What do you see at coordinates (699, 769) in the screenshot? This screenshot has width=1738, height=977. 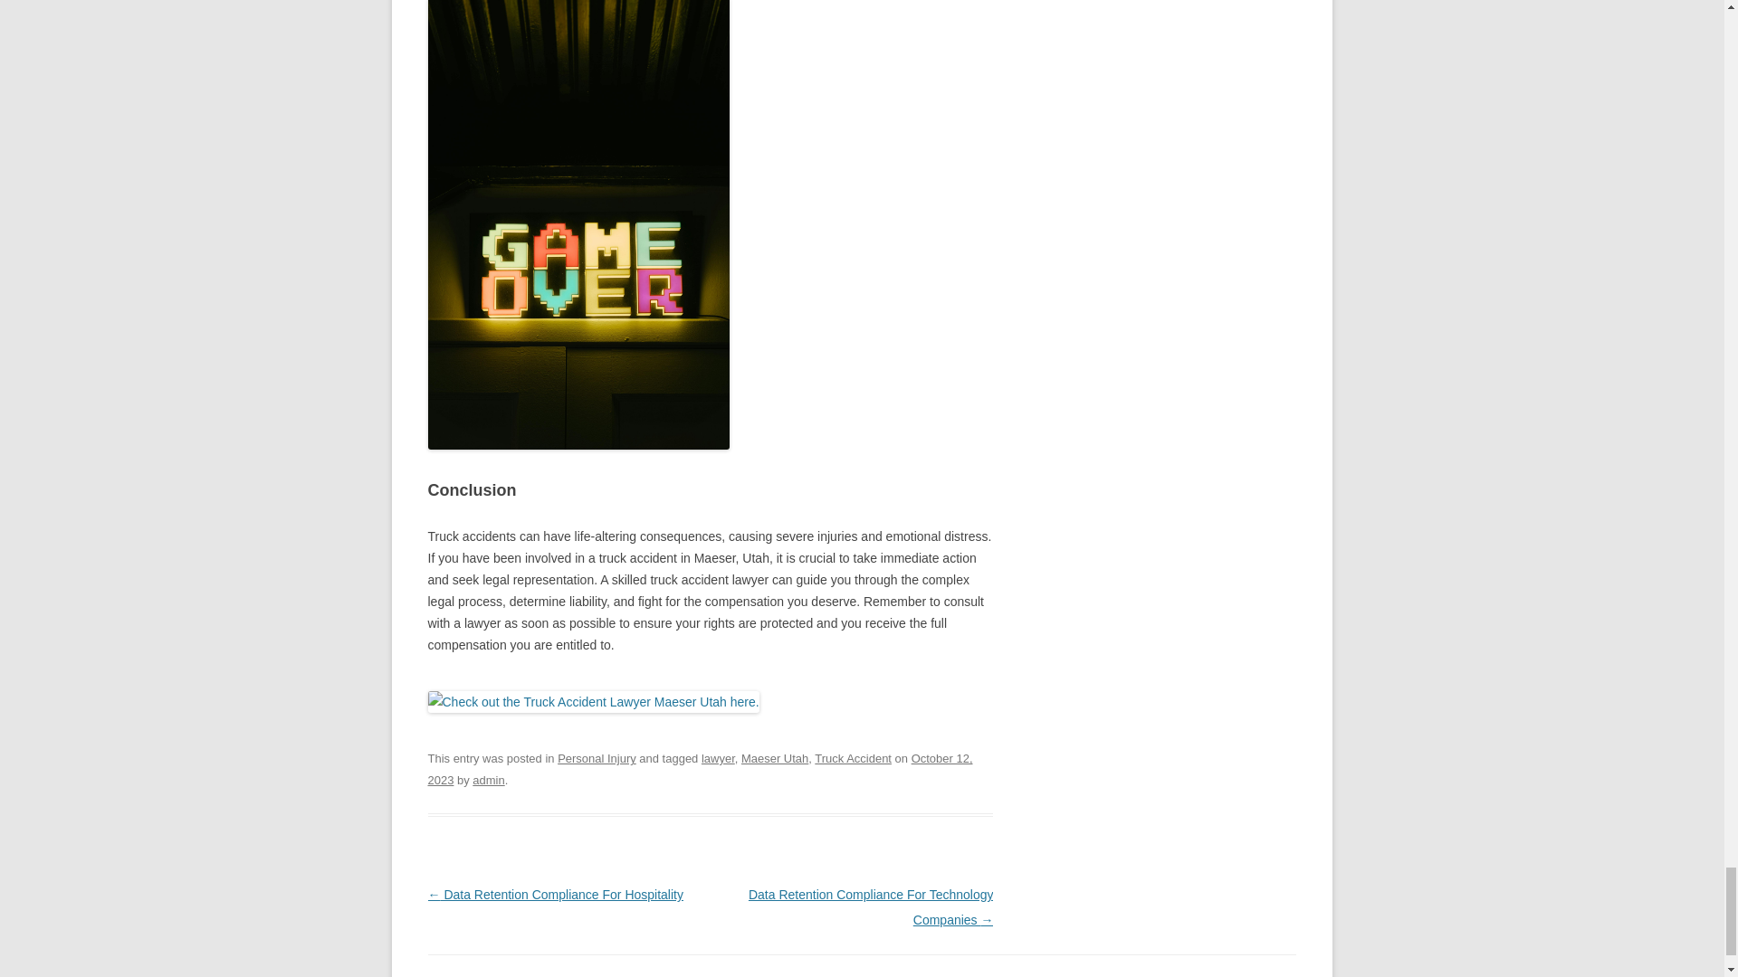 I see `2:52 am` at bounding box center [699, 769].